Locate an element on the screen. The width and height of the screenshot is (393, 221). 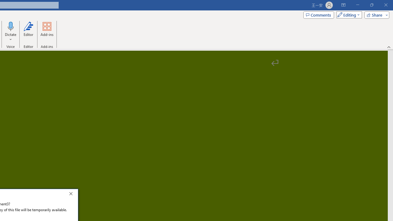
Close is located at coordinates (72, 195).